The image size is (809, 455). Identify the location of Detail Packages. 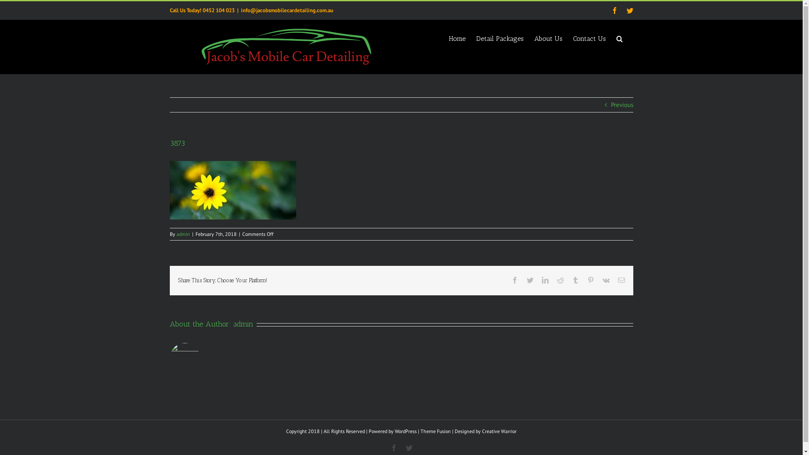
(500, 38).